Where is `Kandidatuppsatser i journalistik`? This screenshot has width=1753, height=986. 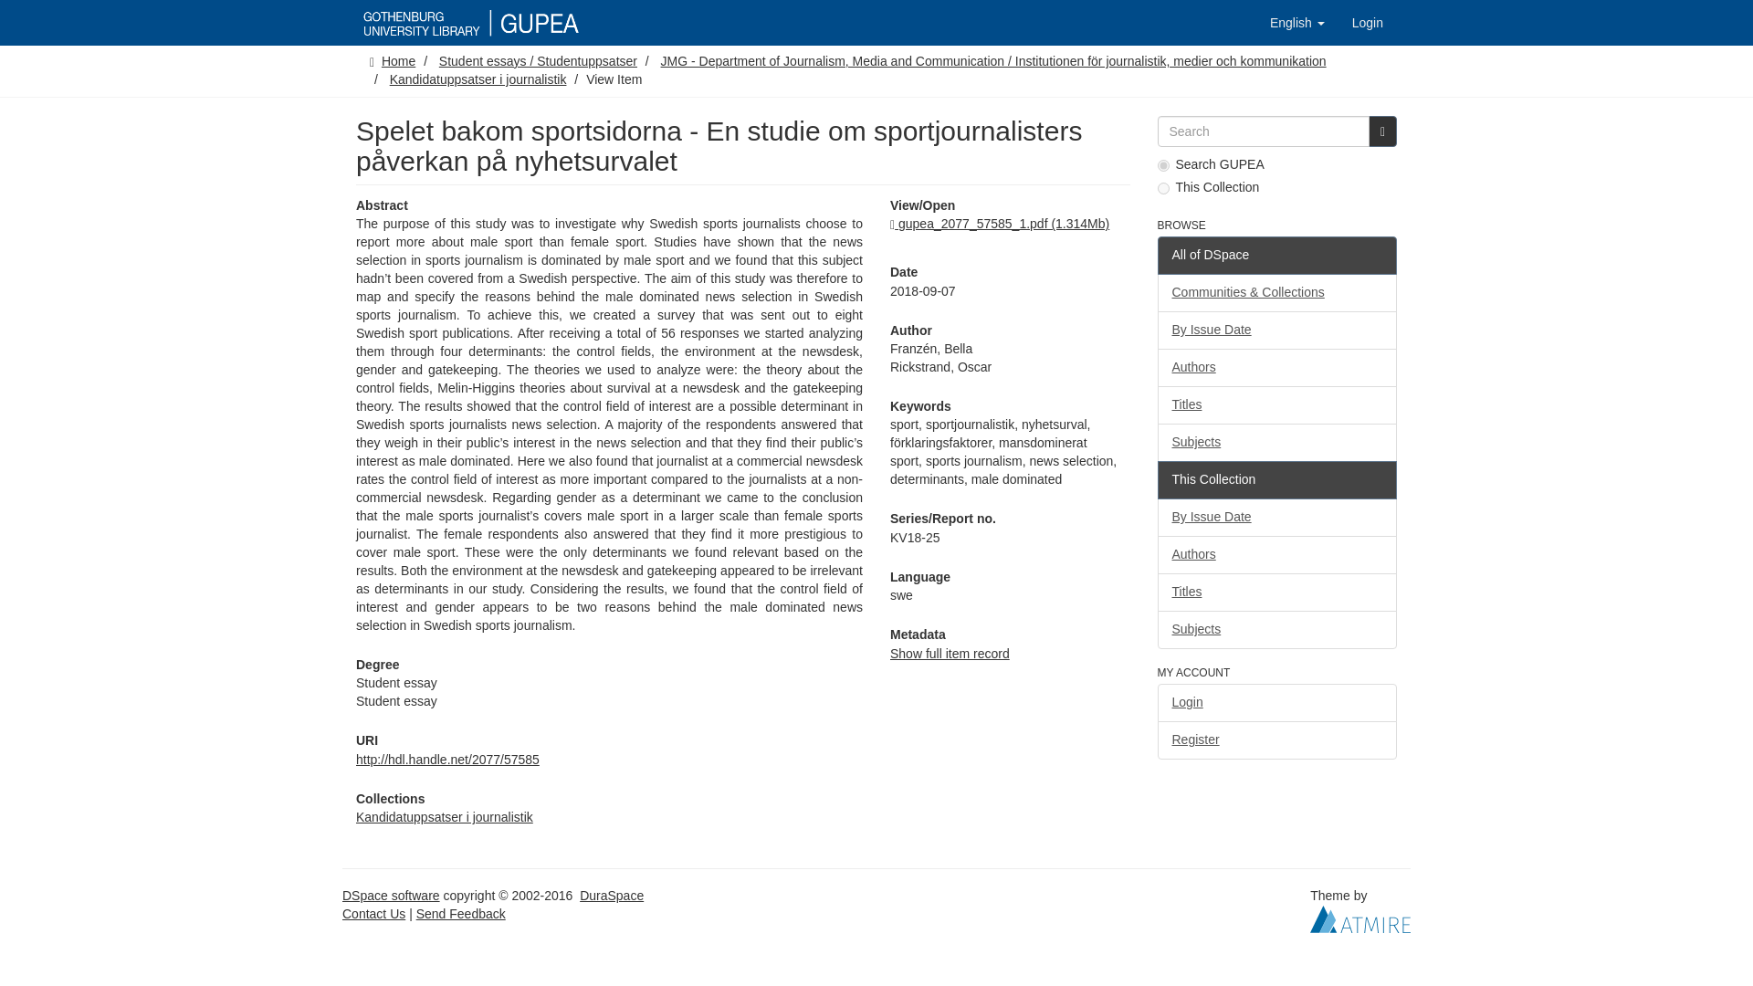
Kandidatuppsatser i journalistik is located at coordinates (444, 816).